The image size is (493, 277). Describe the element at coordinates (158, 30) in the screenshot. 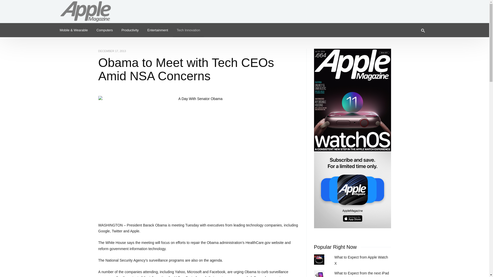

I see `Entertainment` at that location.